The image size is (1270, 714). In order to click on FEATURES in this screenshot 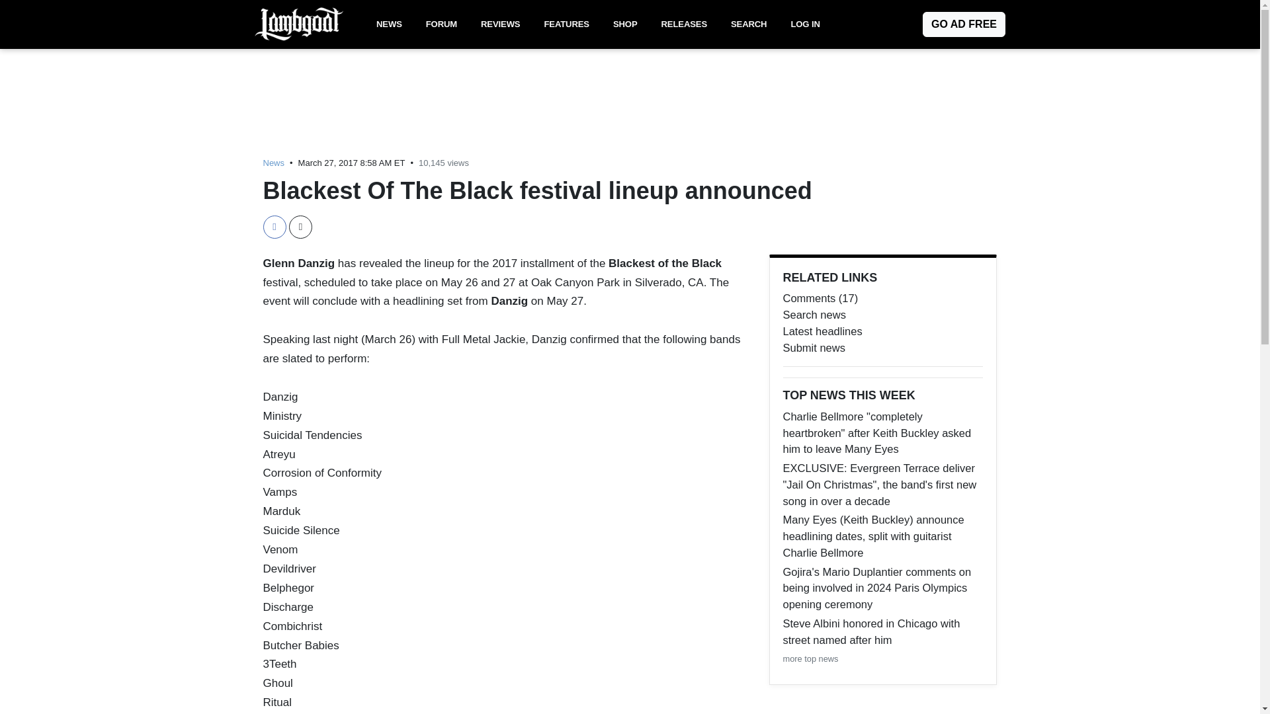, I will do `click(566, 24)`.